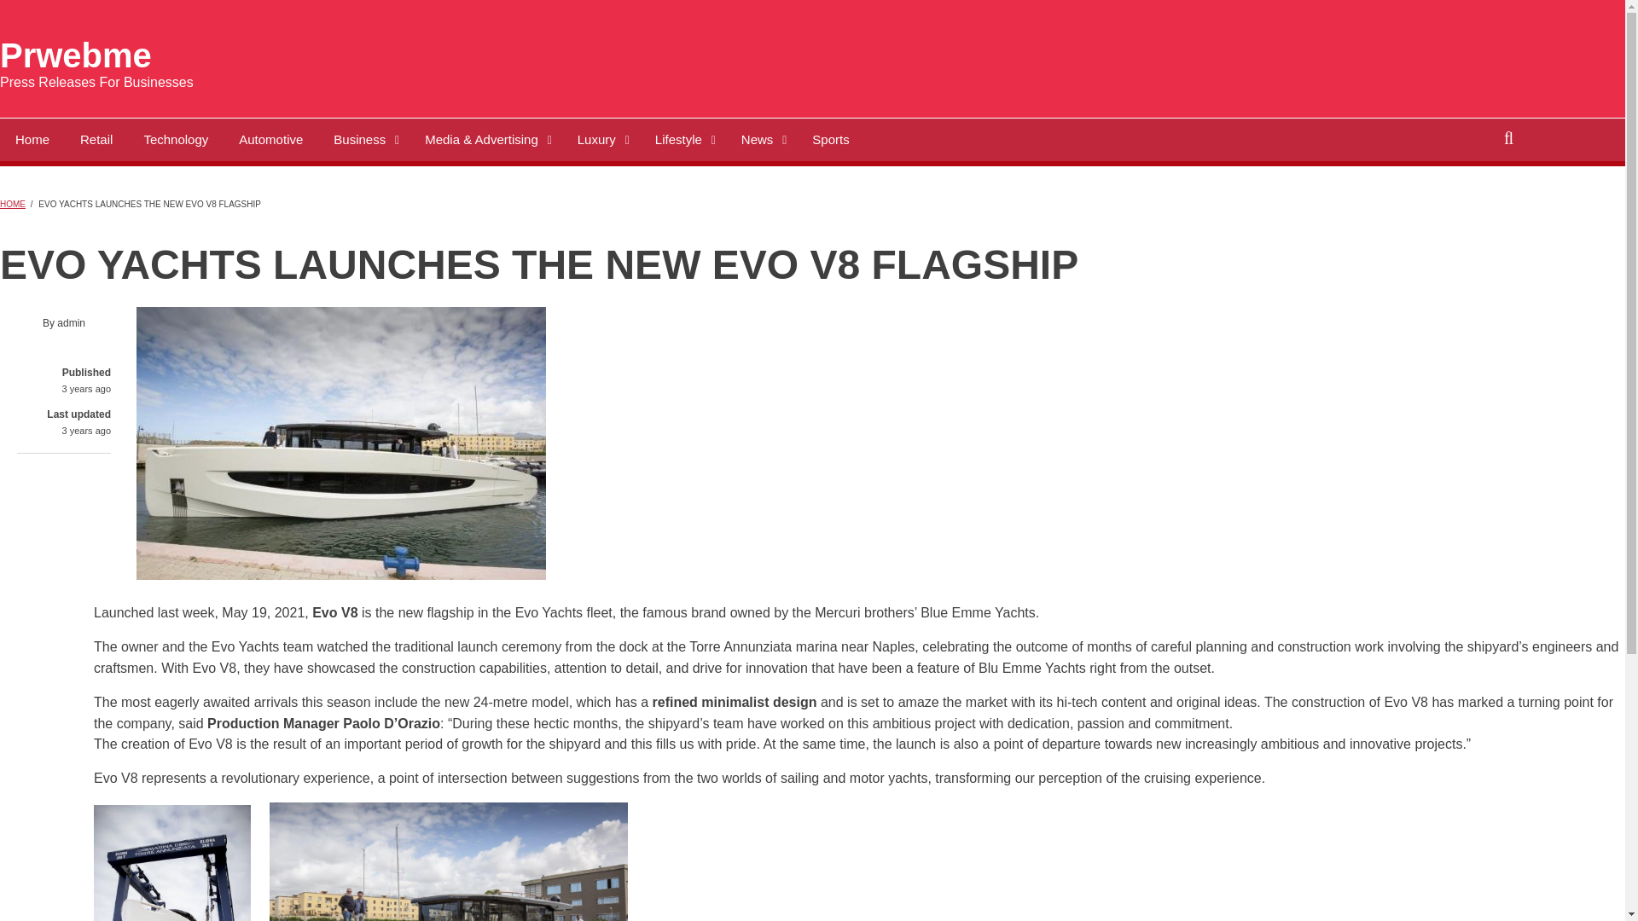 The width and height of the screenshot is (1638, 921). Describe the element at coordinates (76, 55) in the screenshot. I see `Home` at that location.